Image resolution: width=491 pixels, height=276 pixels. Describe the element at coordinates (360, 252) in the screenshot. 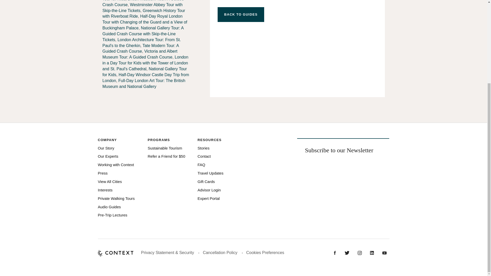

I see `instagram` at that location.